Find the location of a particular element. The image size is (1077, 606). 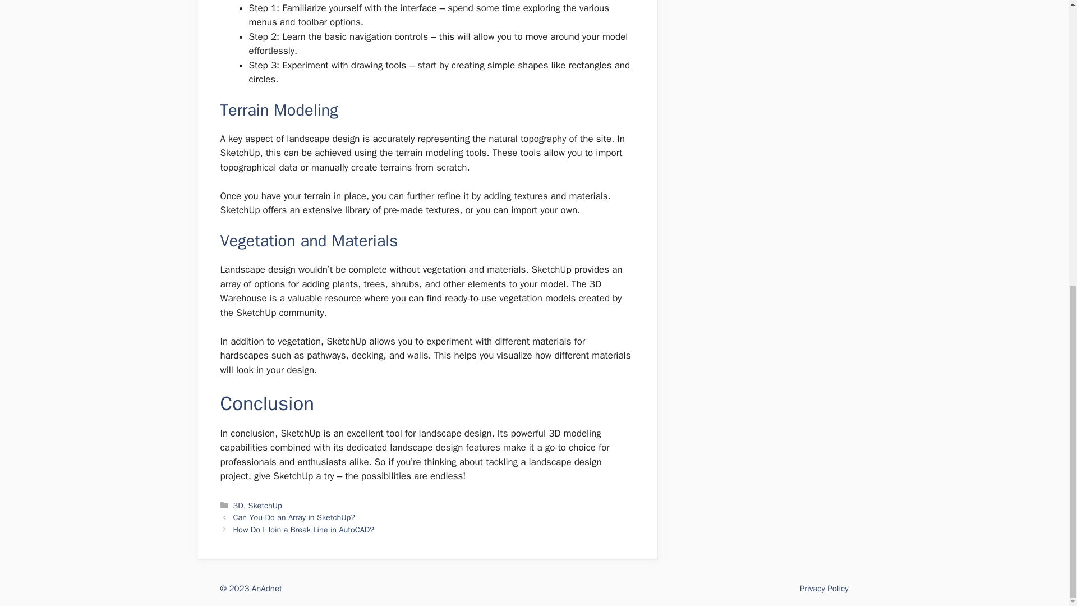

3D is located at coordinates (238, 506).